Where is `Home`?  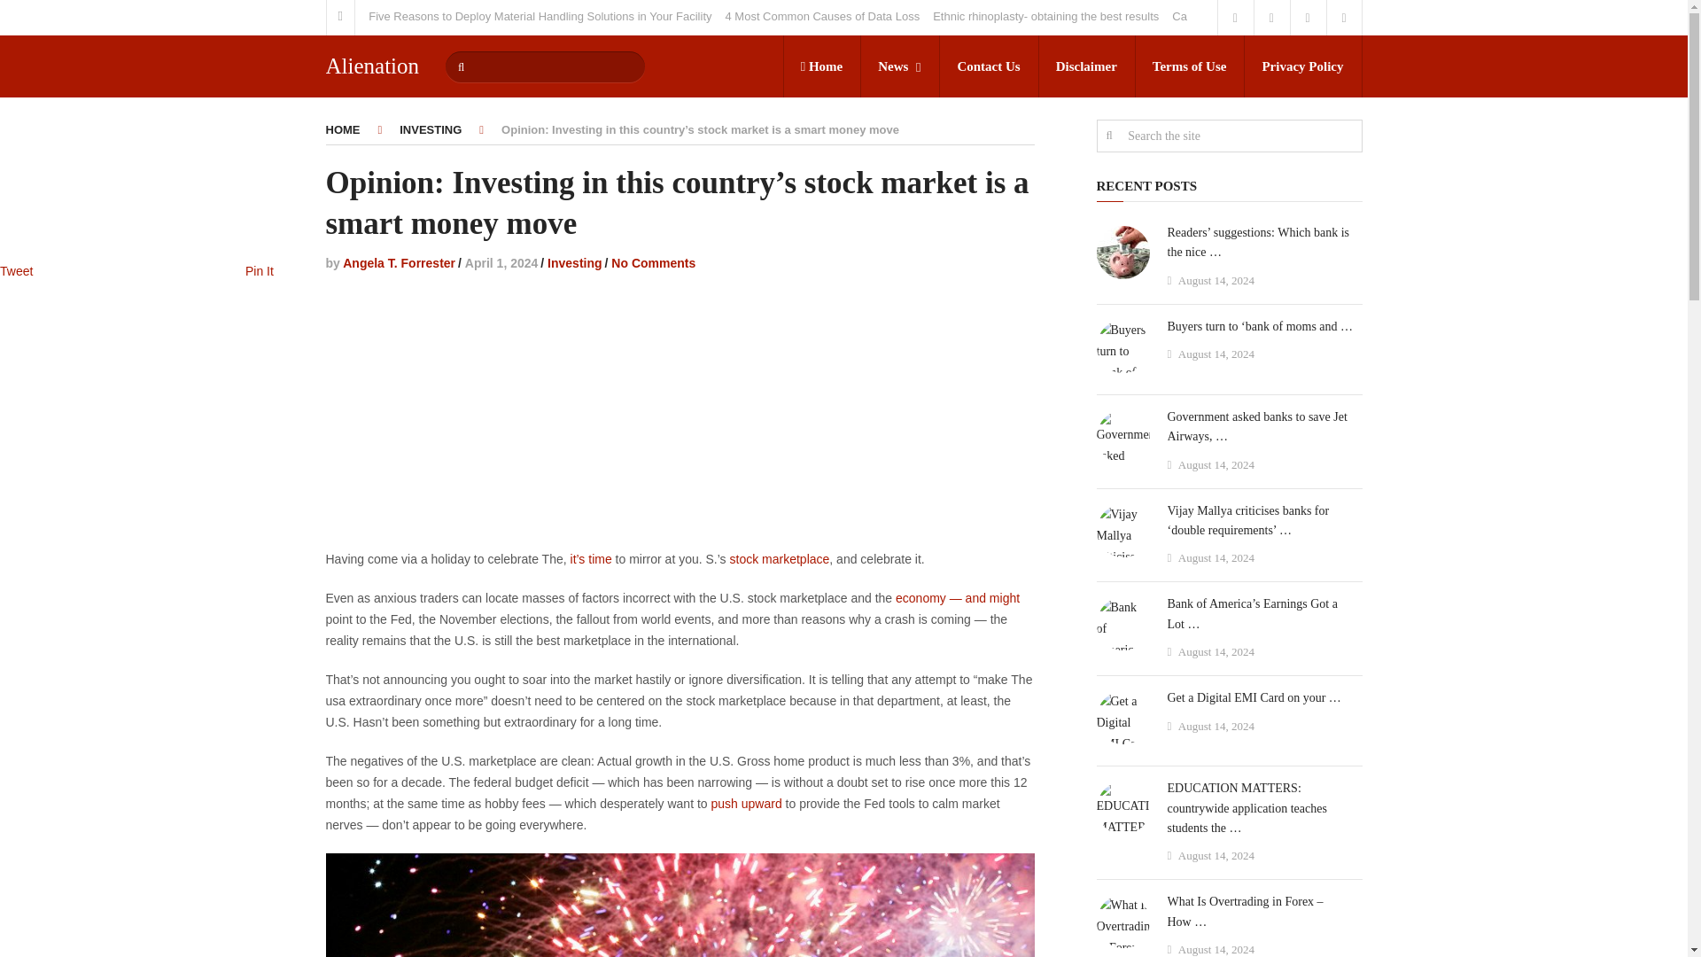
Home is located at coordinates (821, 66).